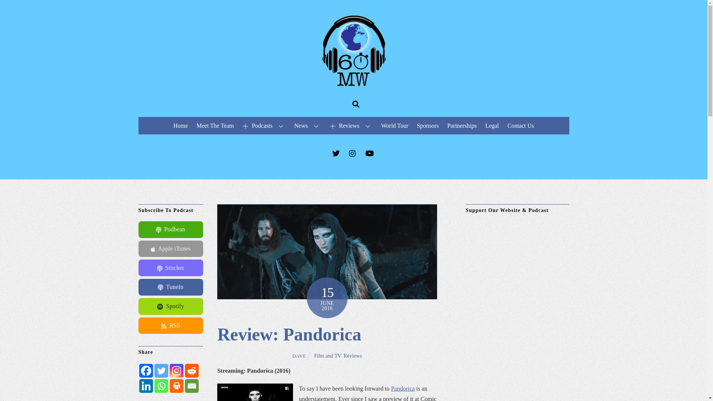 The width and height of the screenshot is (713, 401). What do you see at coordinates (492, 125) in the screenshot?
I see `Legal` at bounding box center [492, 125].